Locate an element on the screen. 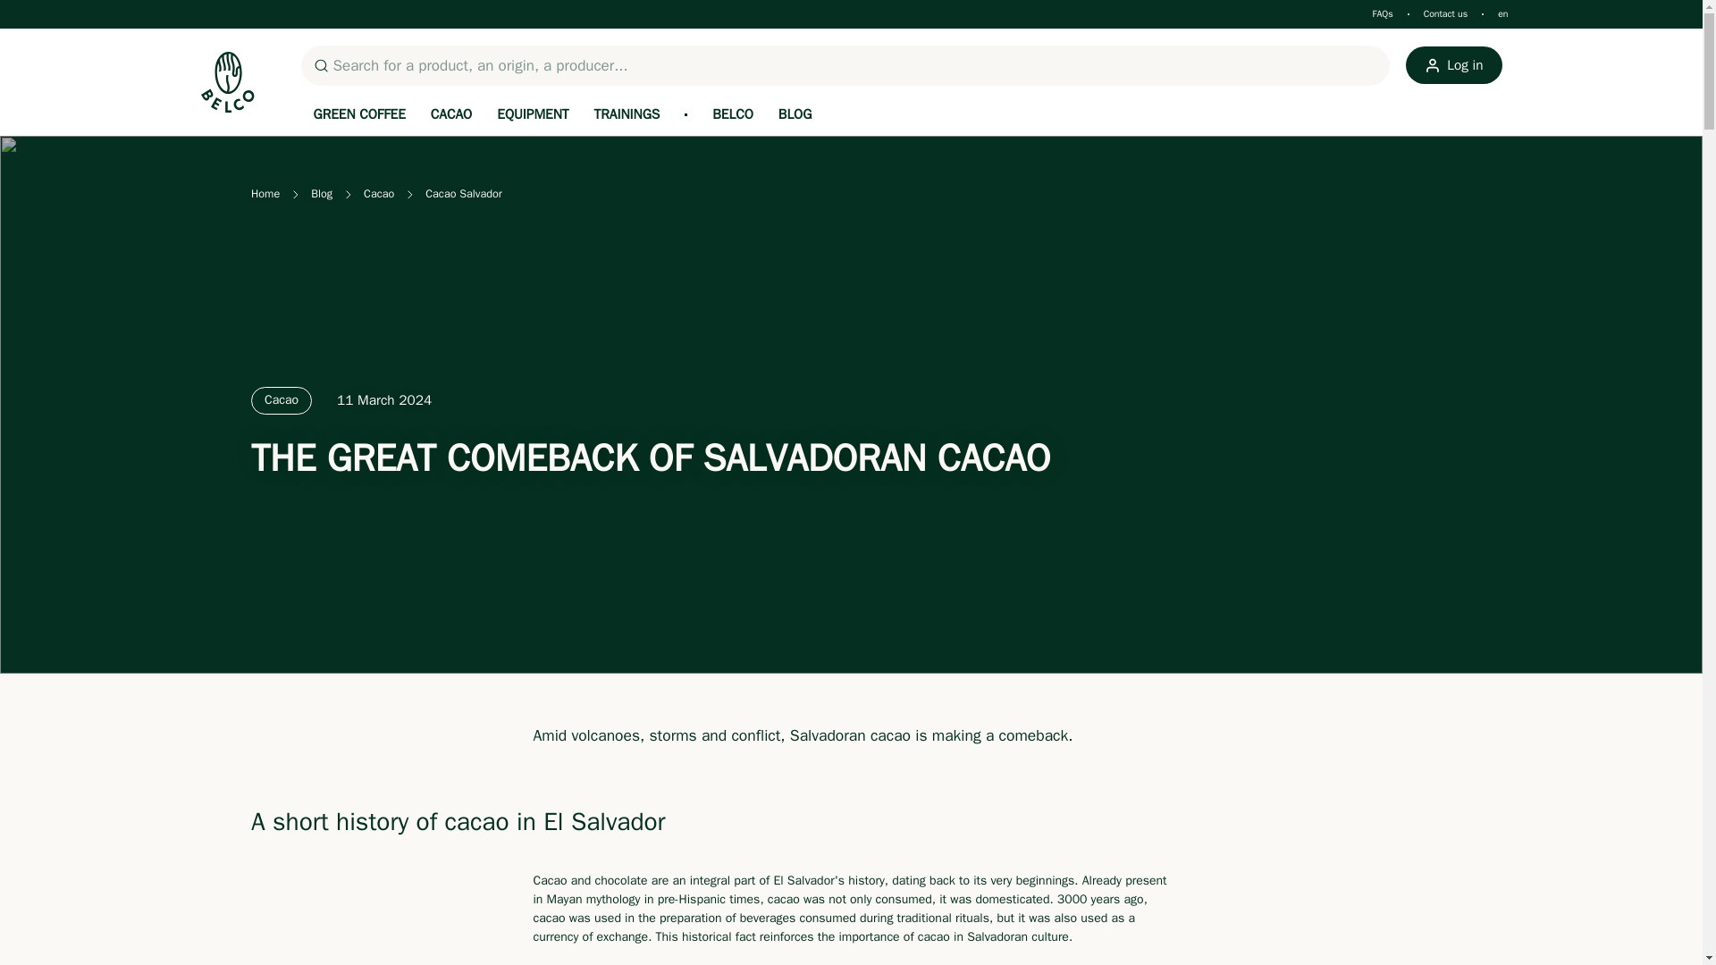  EQUIPMENT is located at coordinates (533, 114).